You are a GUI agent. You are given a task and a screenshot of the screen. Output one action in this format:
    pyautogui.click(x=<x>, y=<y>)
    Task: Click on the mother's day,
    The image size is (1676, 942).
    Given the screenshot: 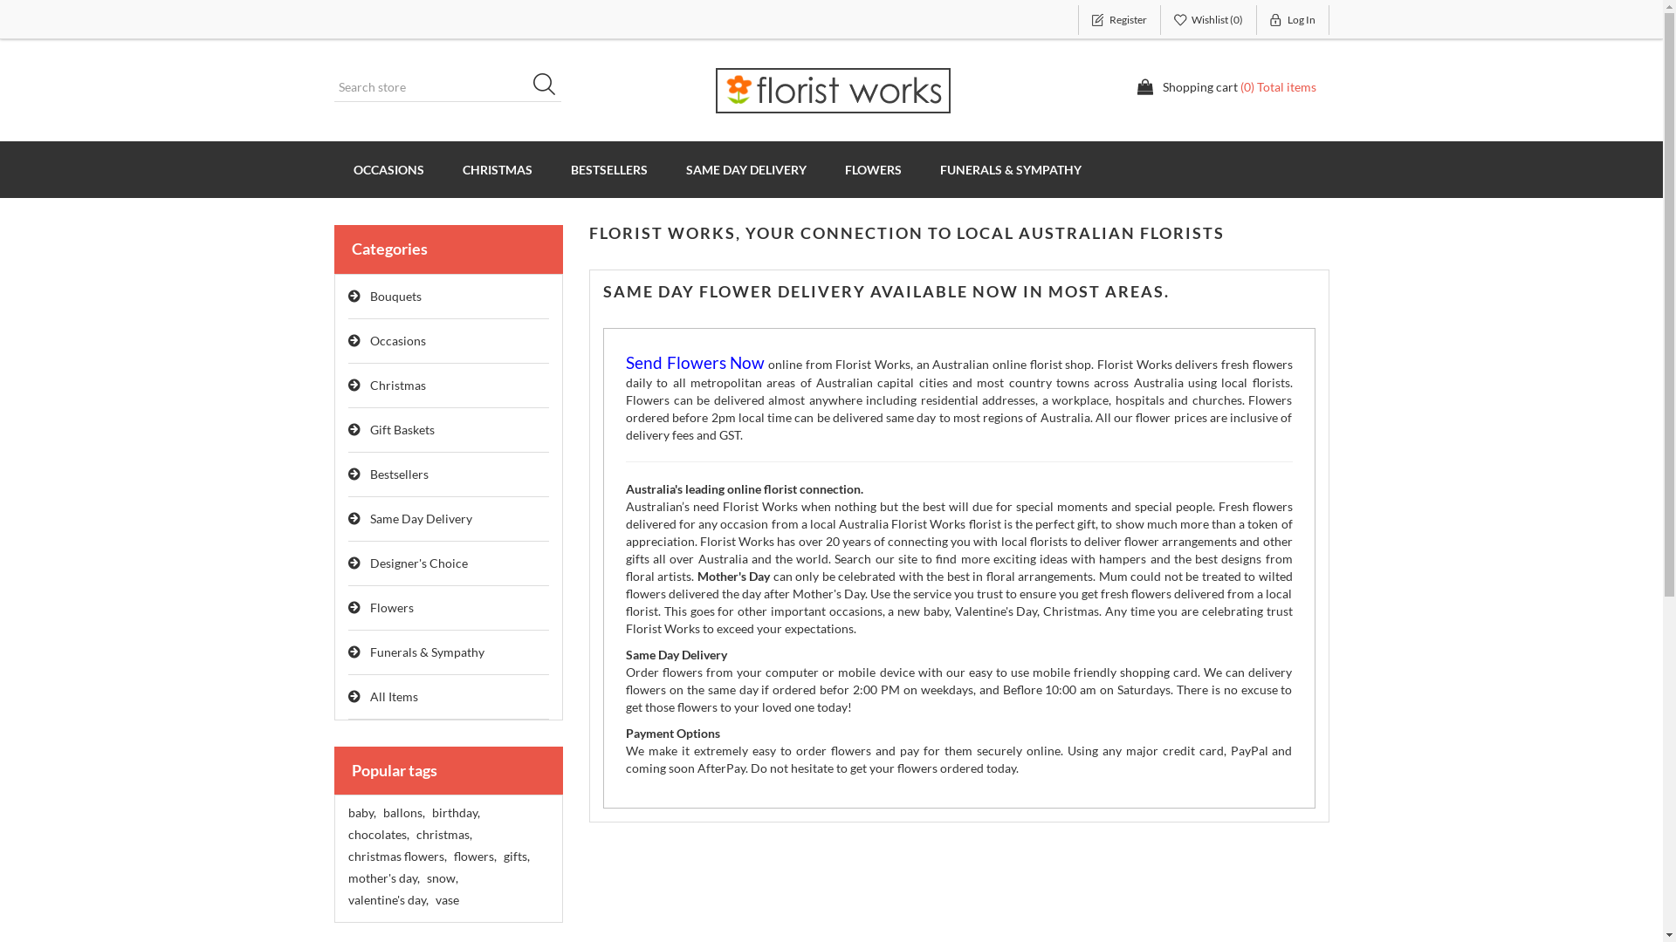 What is the action you would take?
    pyautogui.click(x=383, y=878)
    